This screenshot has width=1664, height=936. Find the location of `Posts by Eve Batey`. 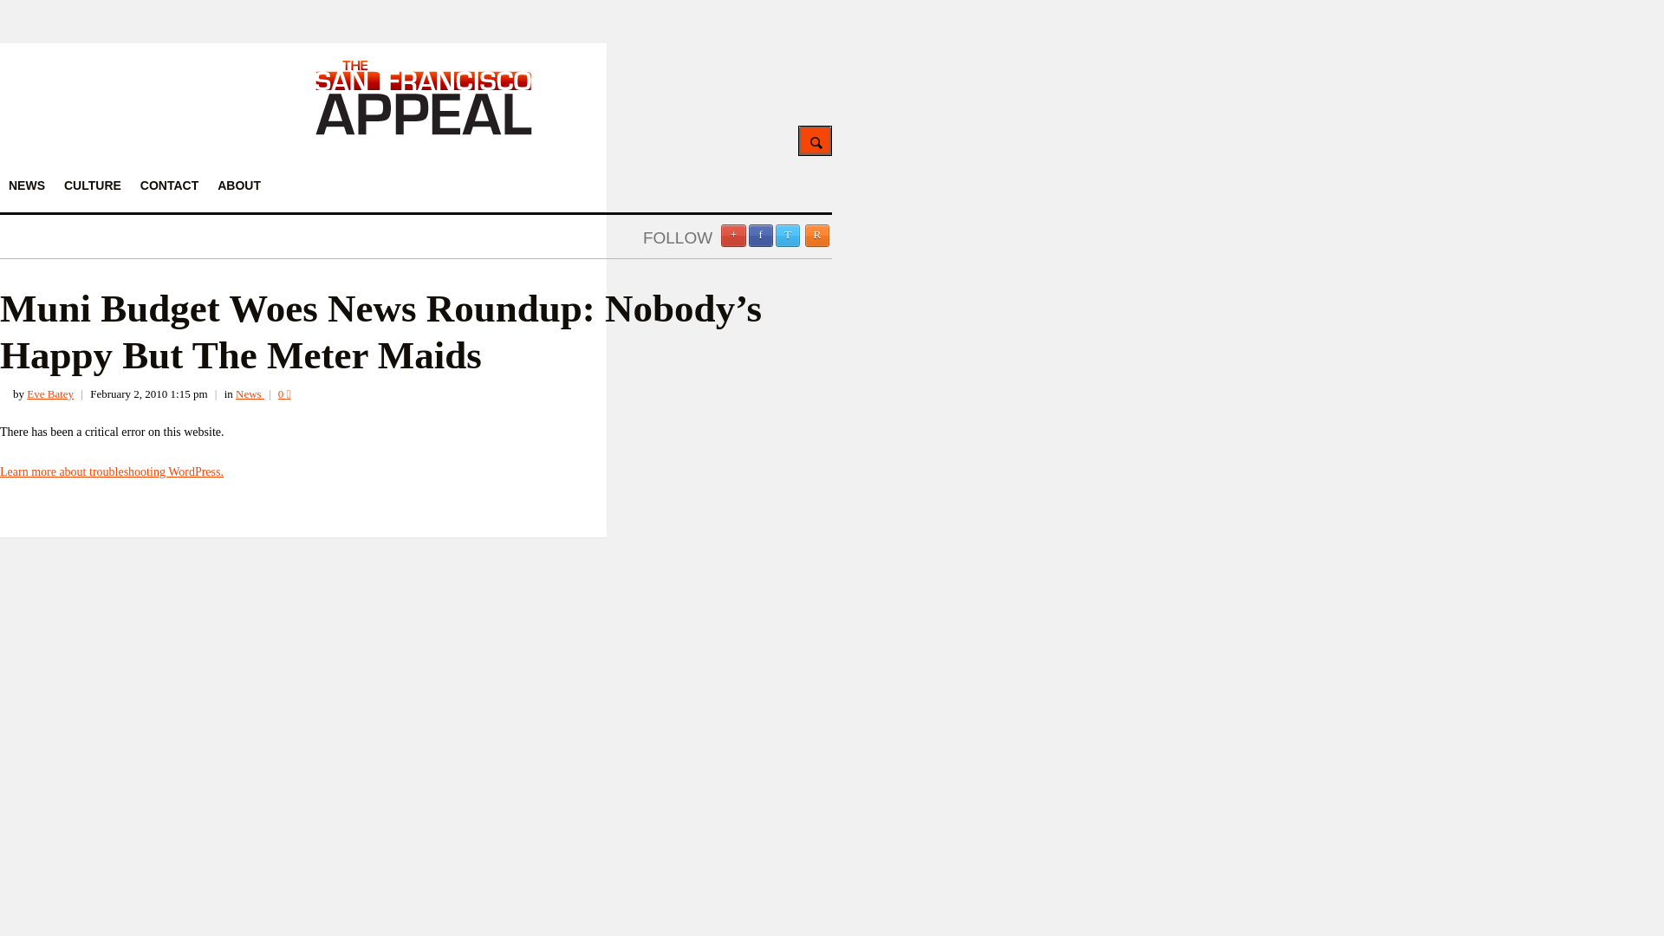

Posts by Eve Batey is located at coordinates (49, 393).